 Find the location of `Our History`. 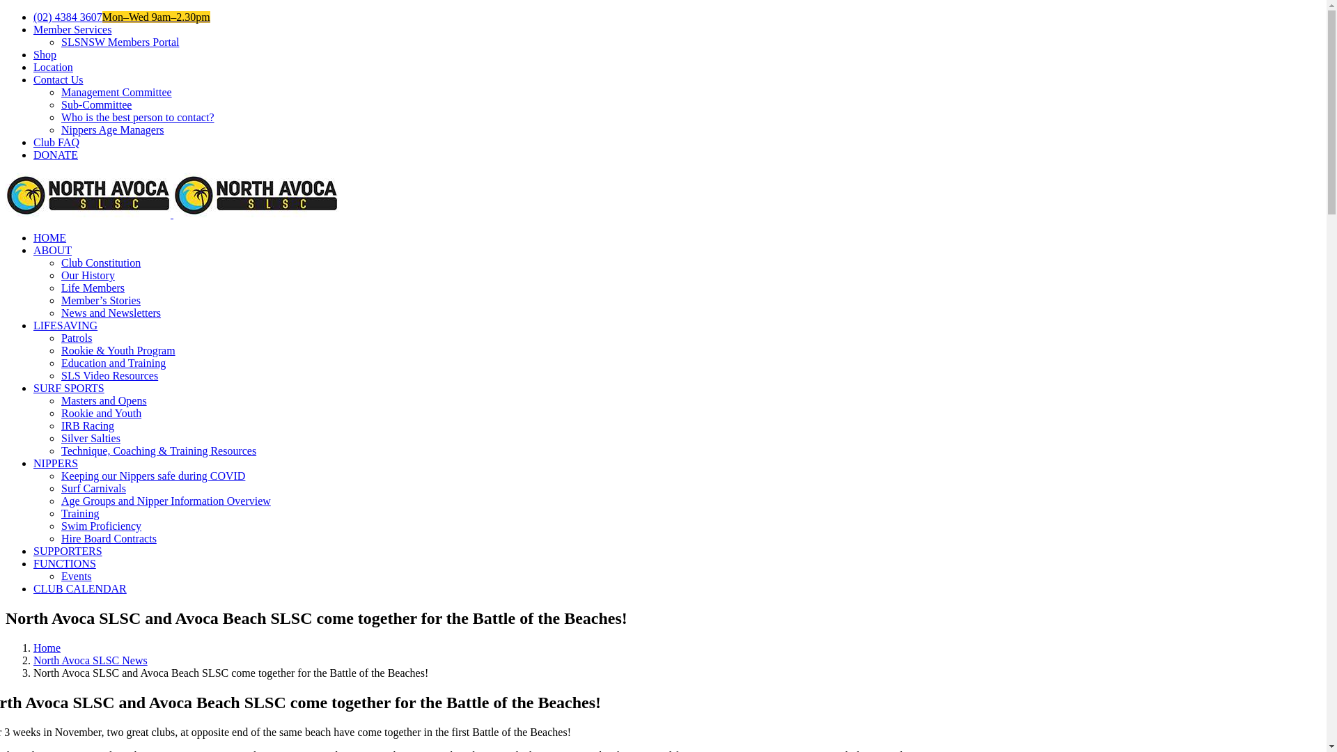

Our History is located at coordinates (88, 276).